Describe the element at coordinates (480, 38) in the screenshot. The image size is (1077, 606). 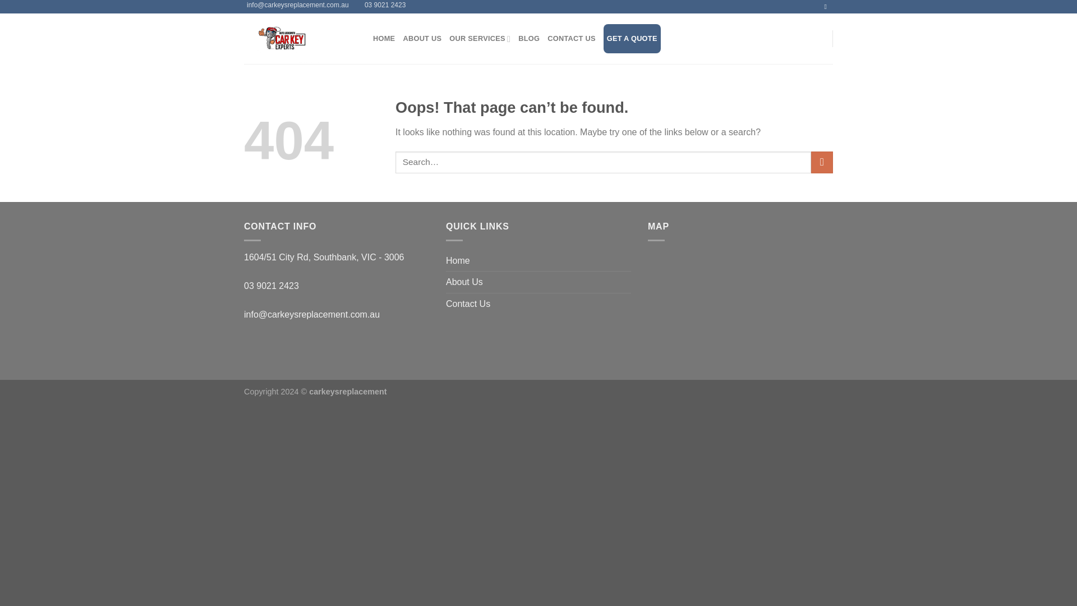
I see `OUR SERVICES` at that location.